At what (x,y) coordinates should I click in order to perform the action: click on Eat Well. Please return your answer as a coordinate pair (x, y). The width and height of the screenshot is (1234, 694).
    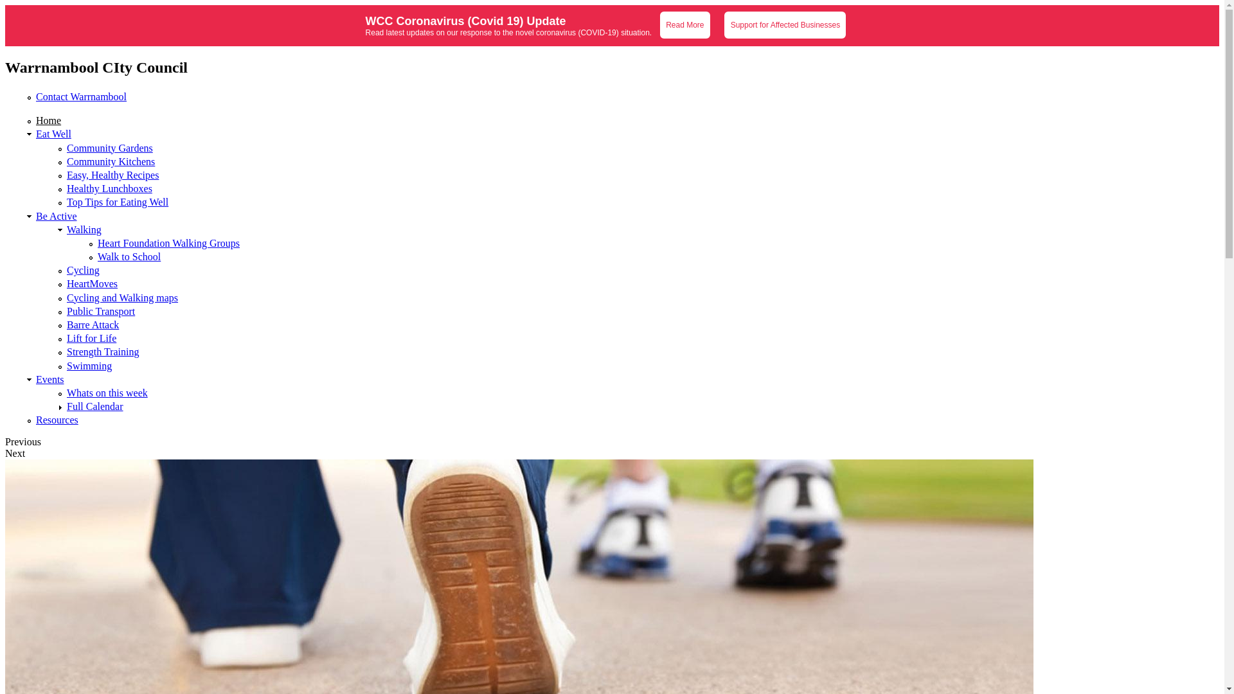
    Looking at the image, I should click on (54, 134).